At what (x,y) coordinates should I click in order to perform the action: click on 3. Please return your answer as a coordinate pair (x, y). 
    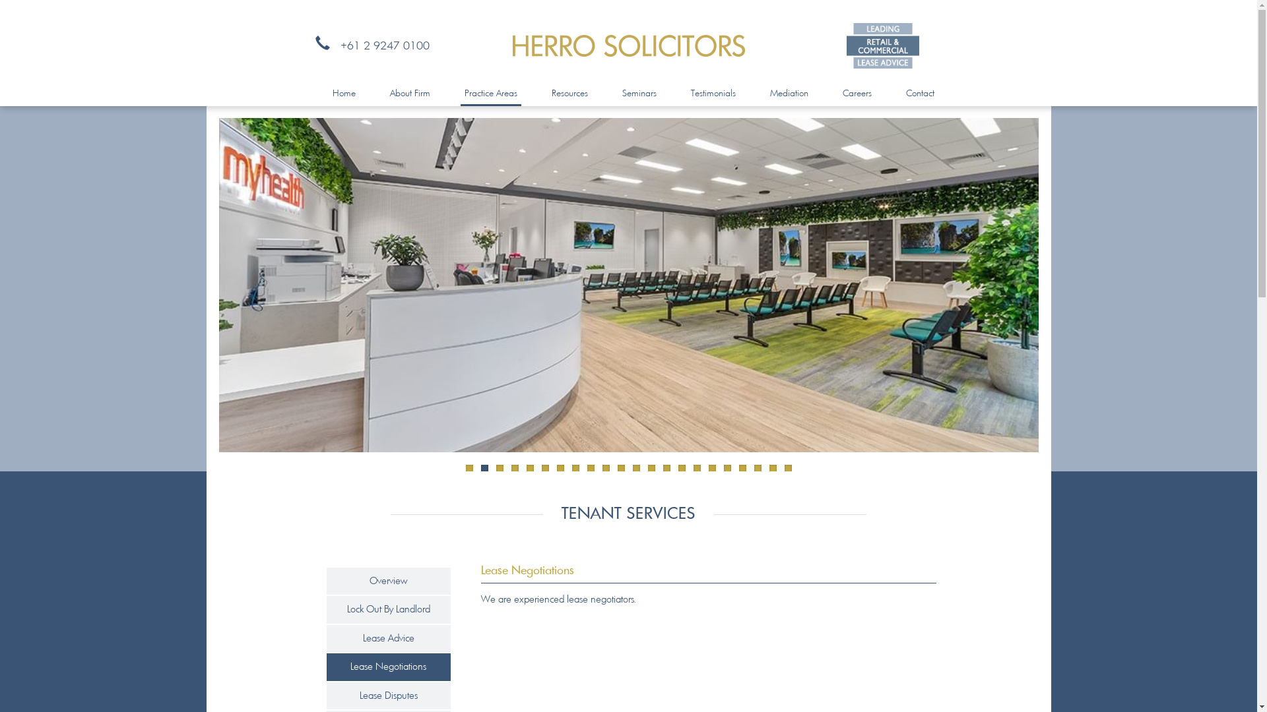
    Looking at the image, I should click on (500, 472).